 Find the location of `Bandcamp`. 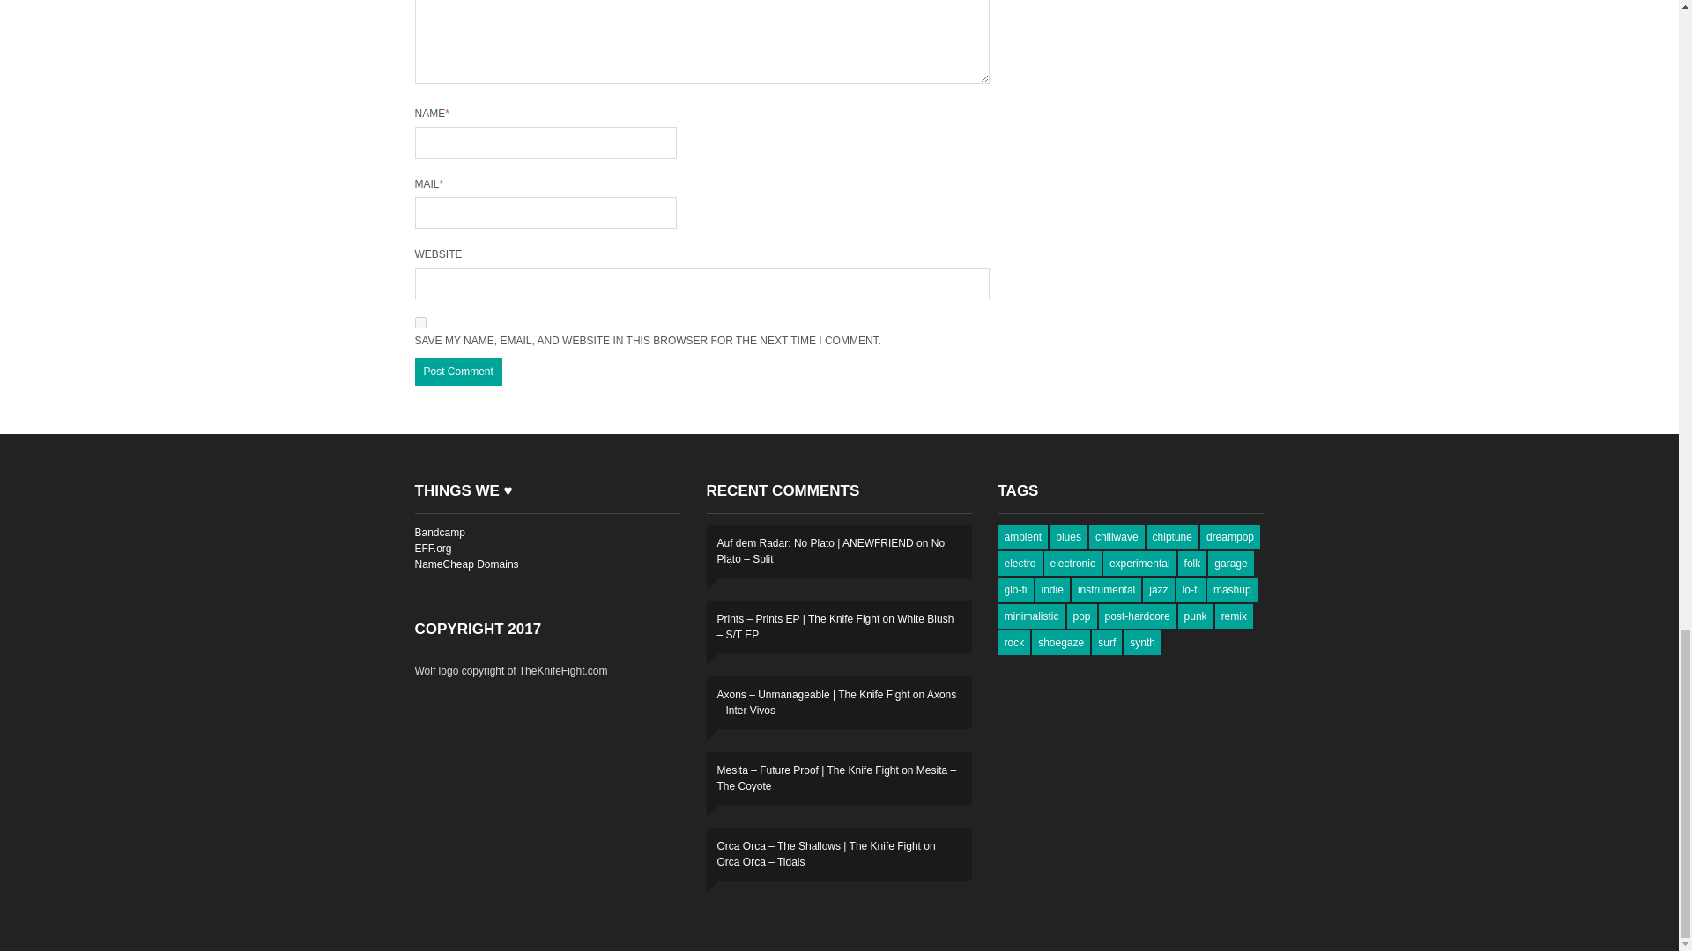

Bandcamp is located at coordinates (439, 533).